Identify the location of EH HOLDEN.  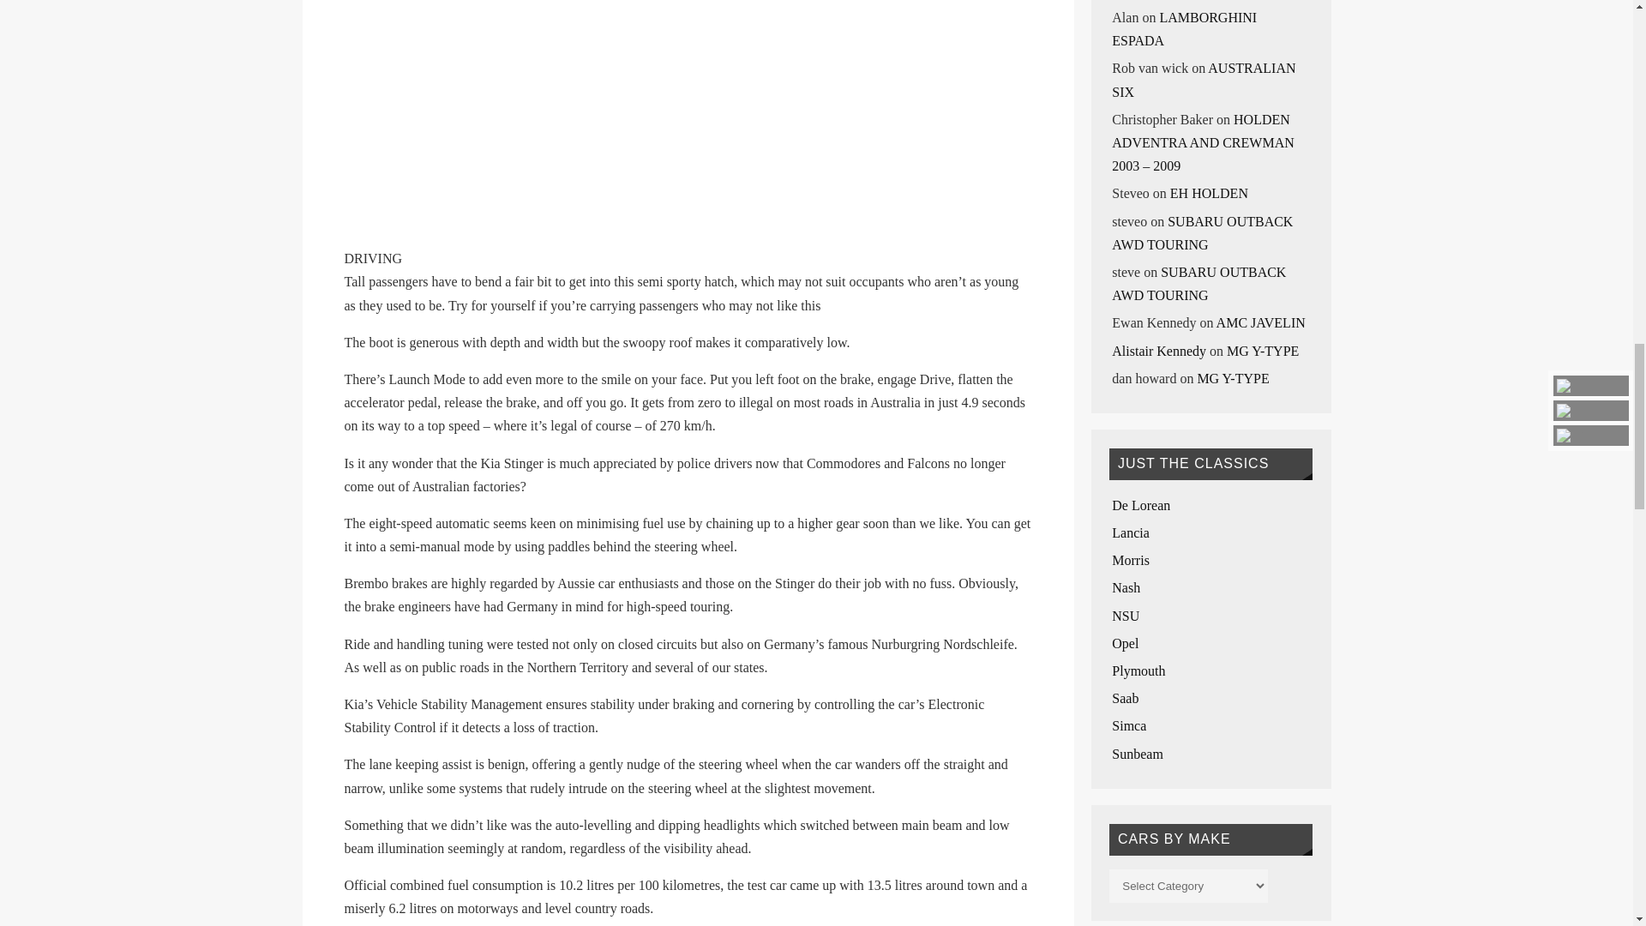
(1209, 194).